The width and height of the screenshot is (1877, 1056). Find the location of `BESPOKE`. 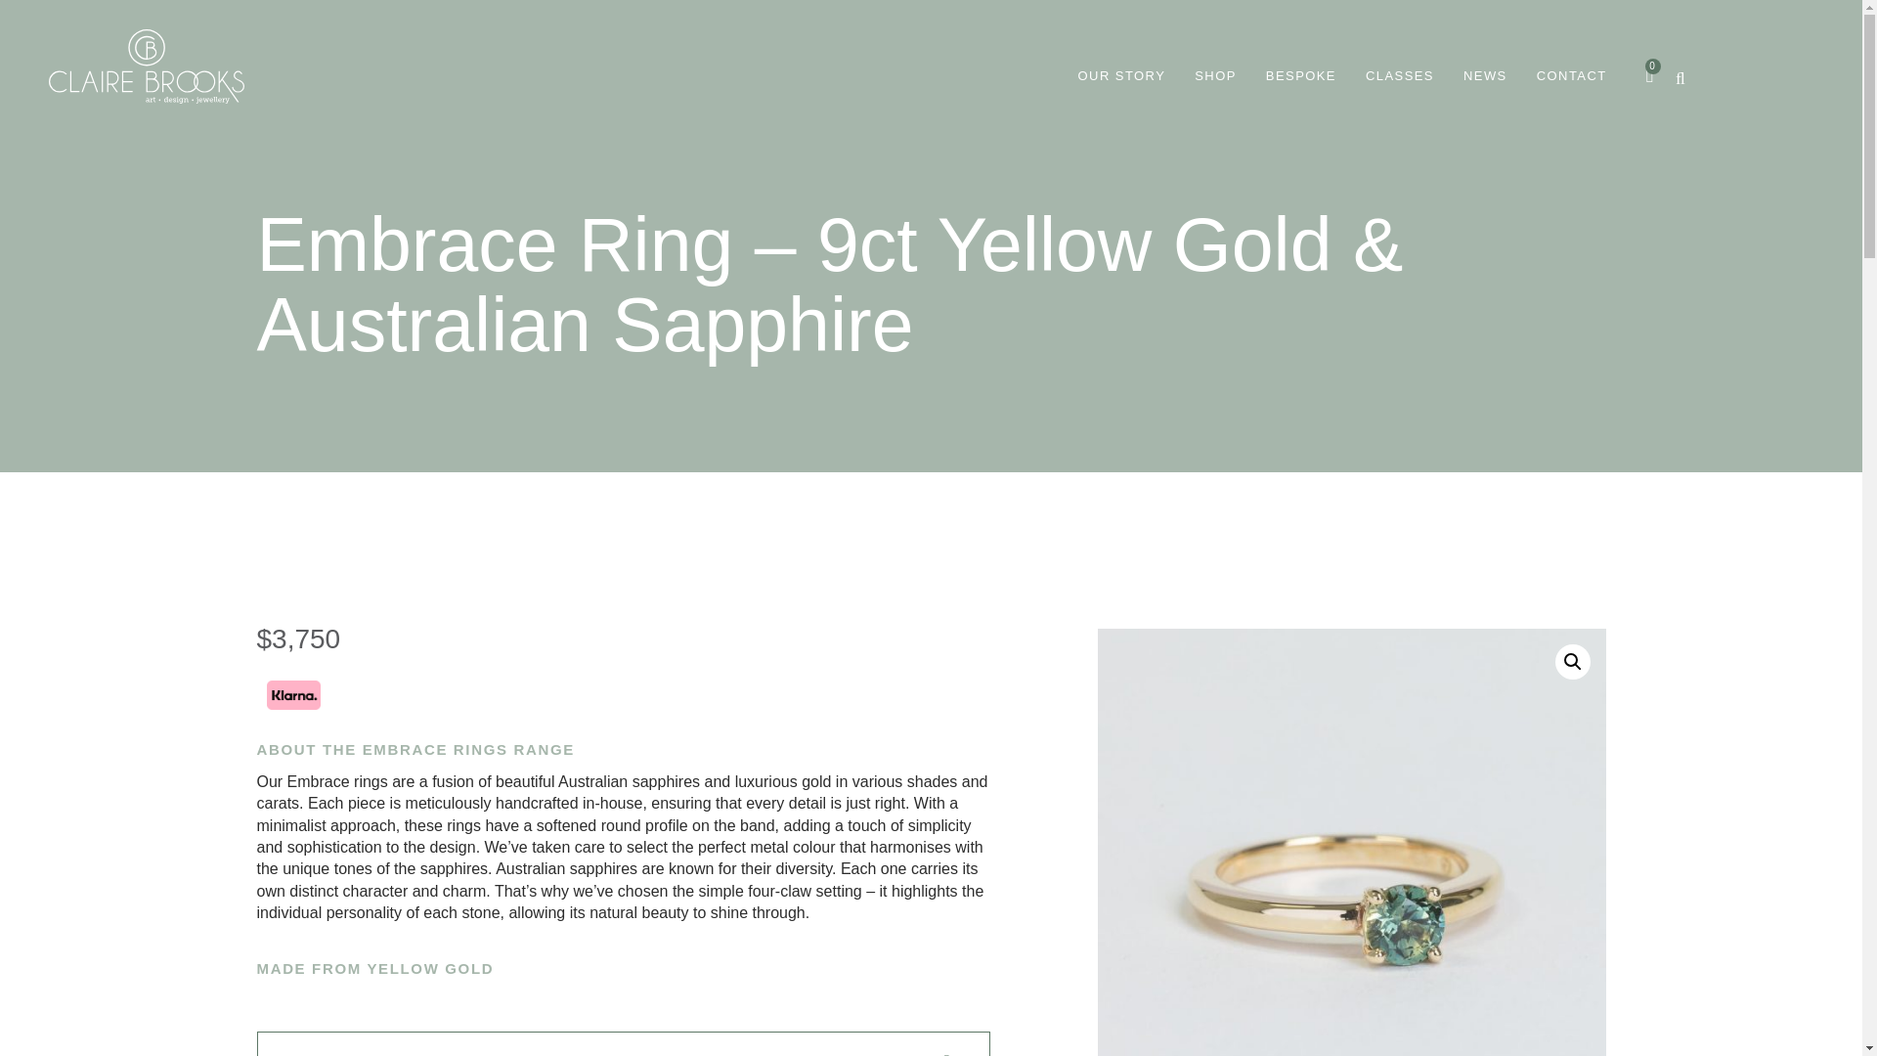

BESPOKE is located at coordinates (1300, 75).